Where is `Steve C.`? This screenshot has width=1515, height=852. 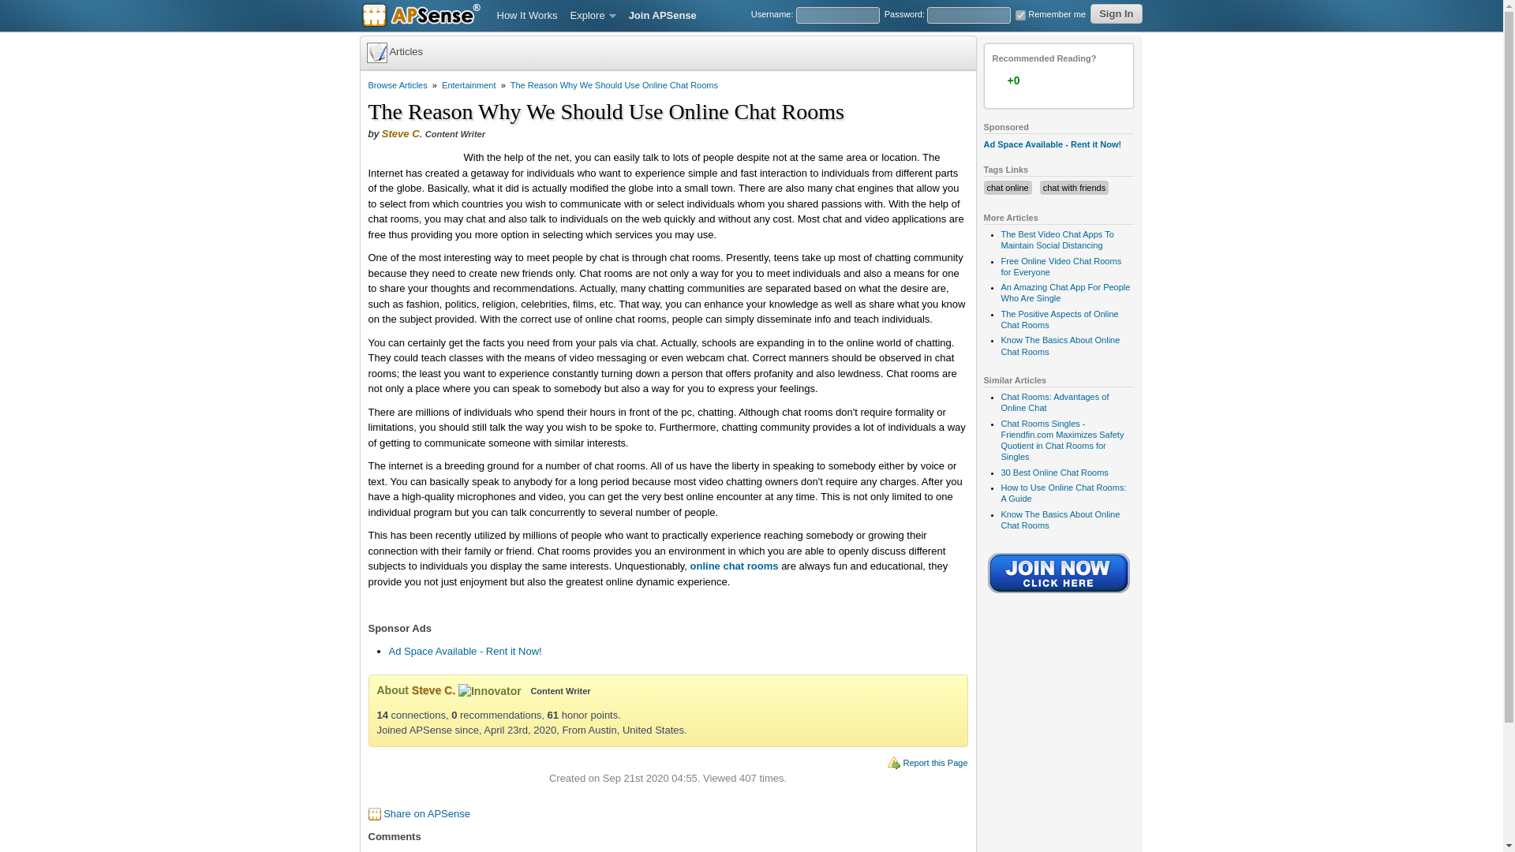 Steve C. is located at coordinates (402, 134).